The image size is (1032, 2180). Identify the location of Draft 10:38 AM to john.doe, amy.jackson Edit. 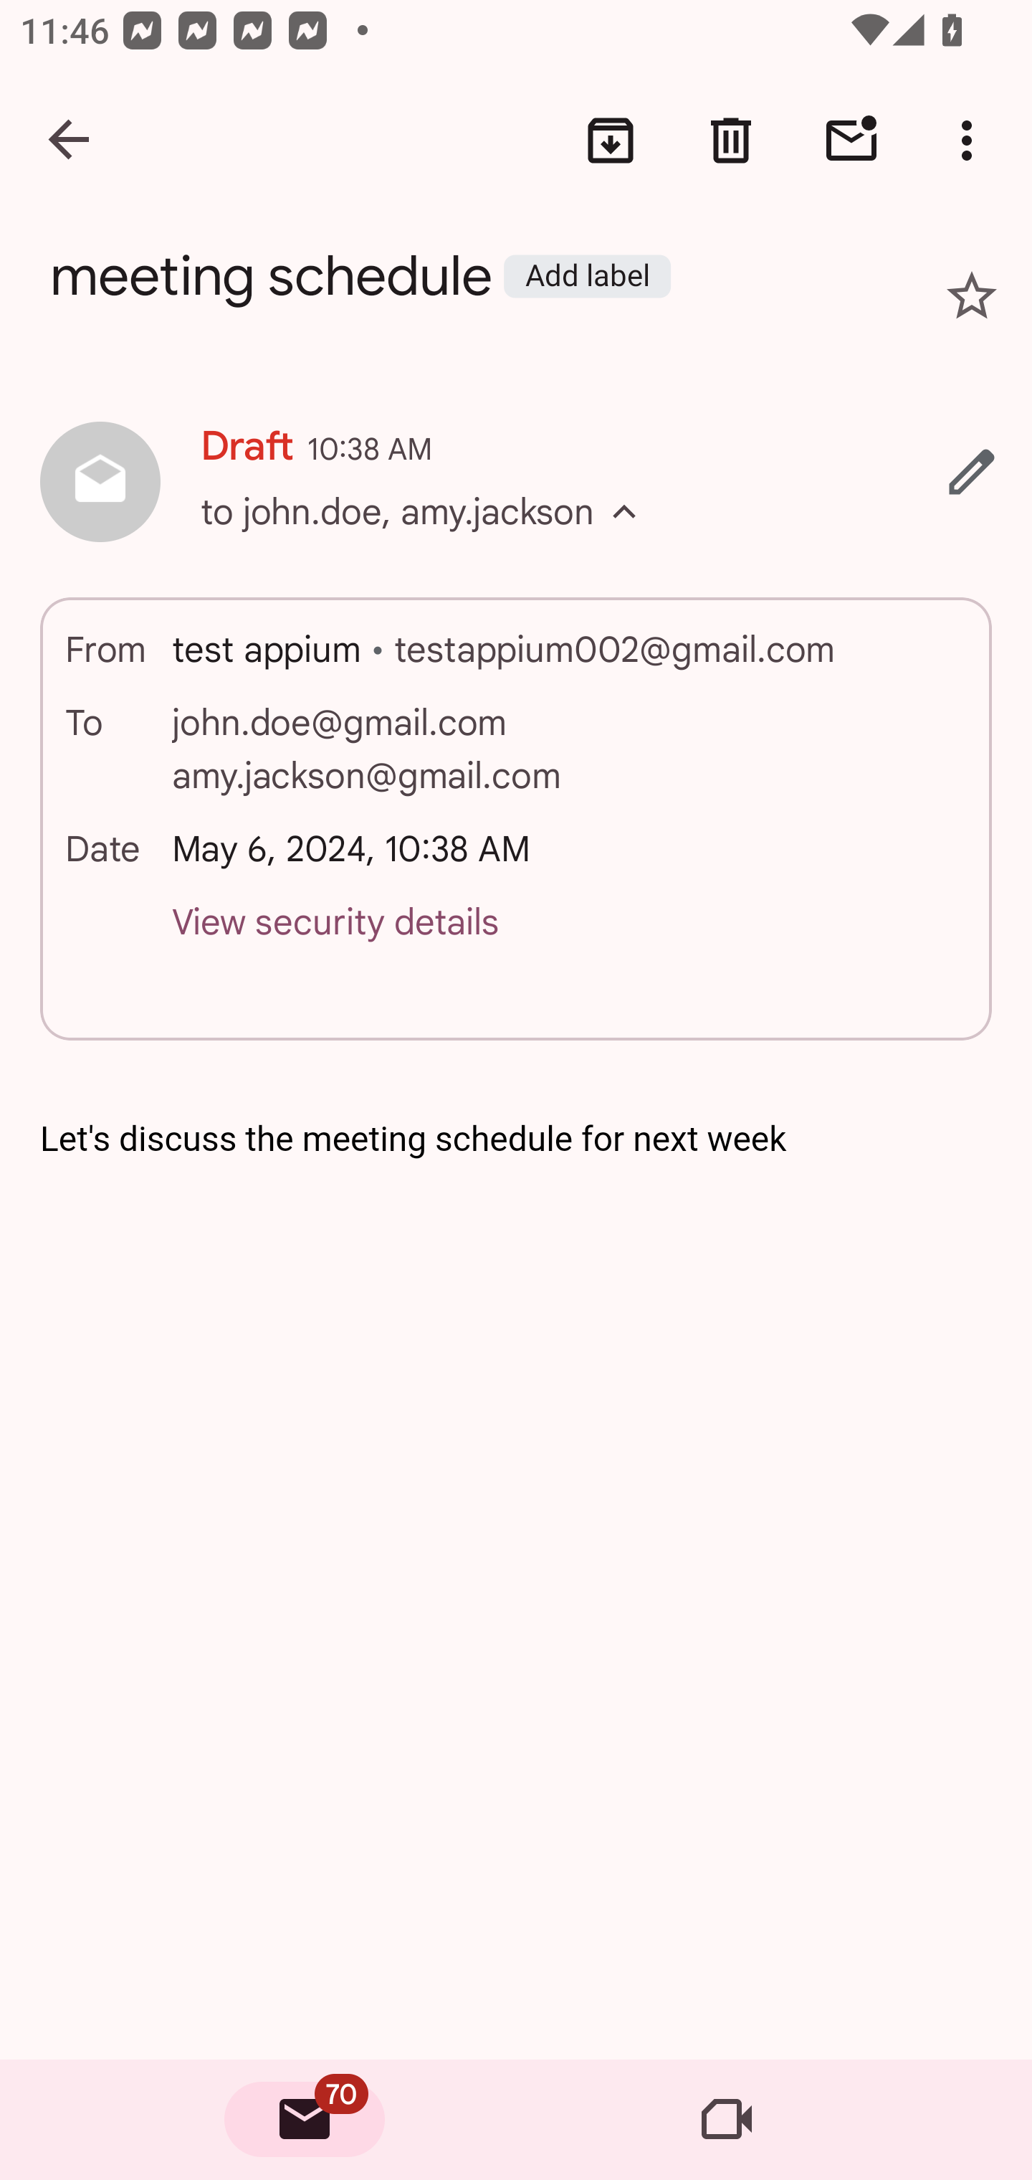
(516, 483).